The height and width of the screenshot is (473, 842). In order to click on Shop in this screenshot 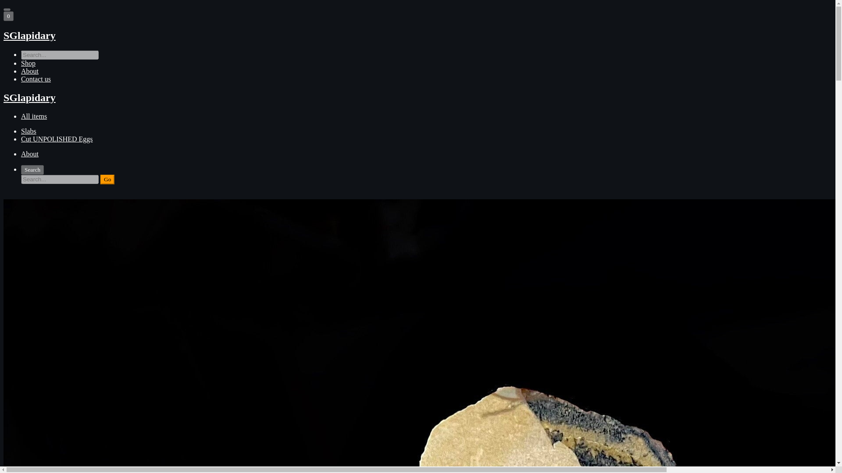, I will do `click(28, 63)`.